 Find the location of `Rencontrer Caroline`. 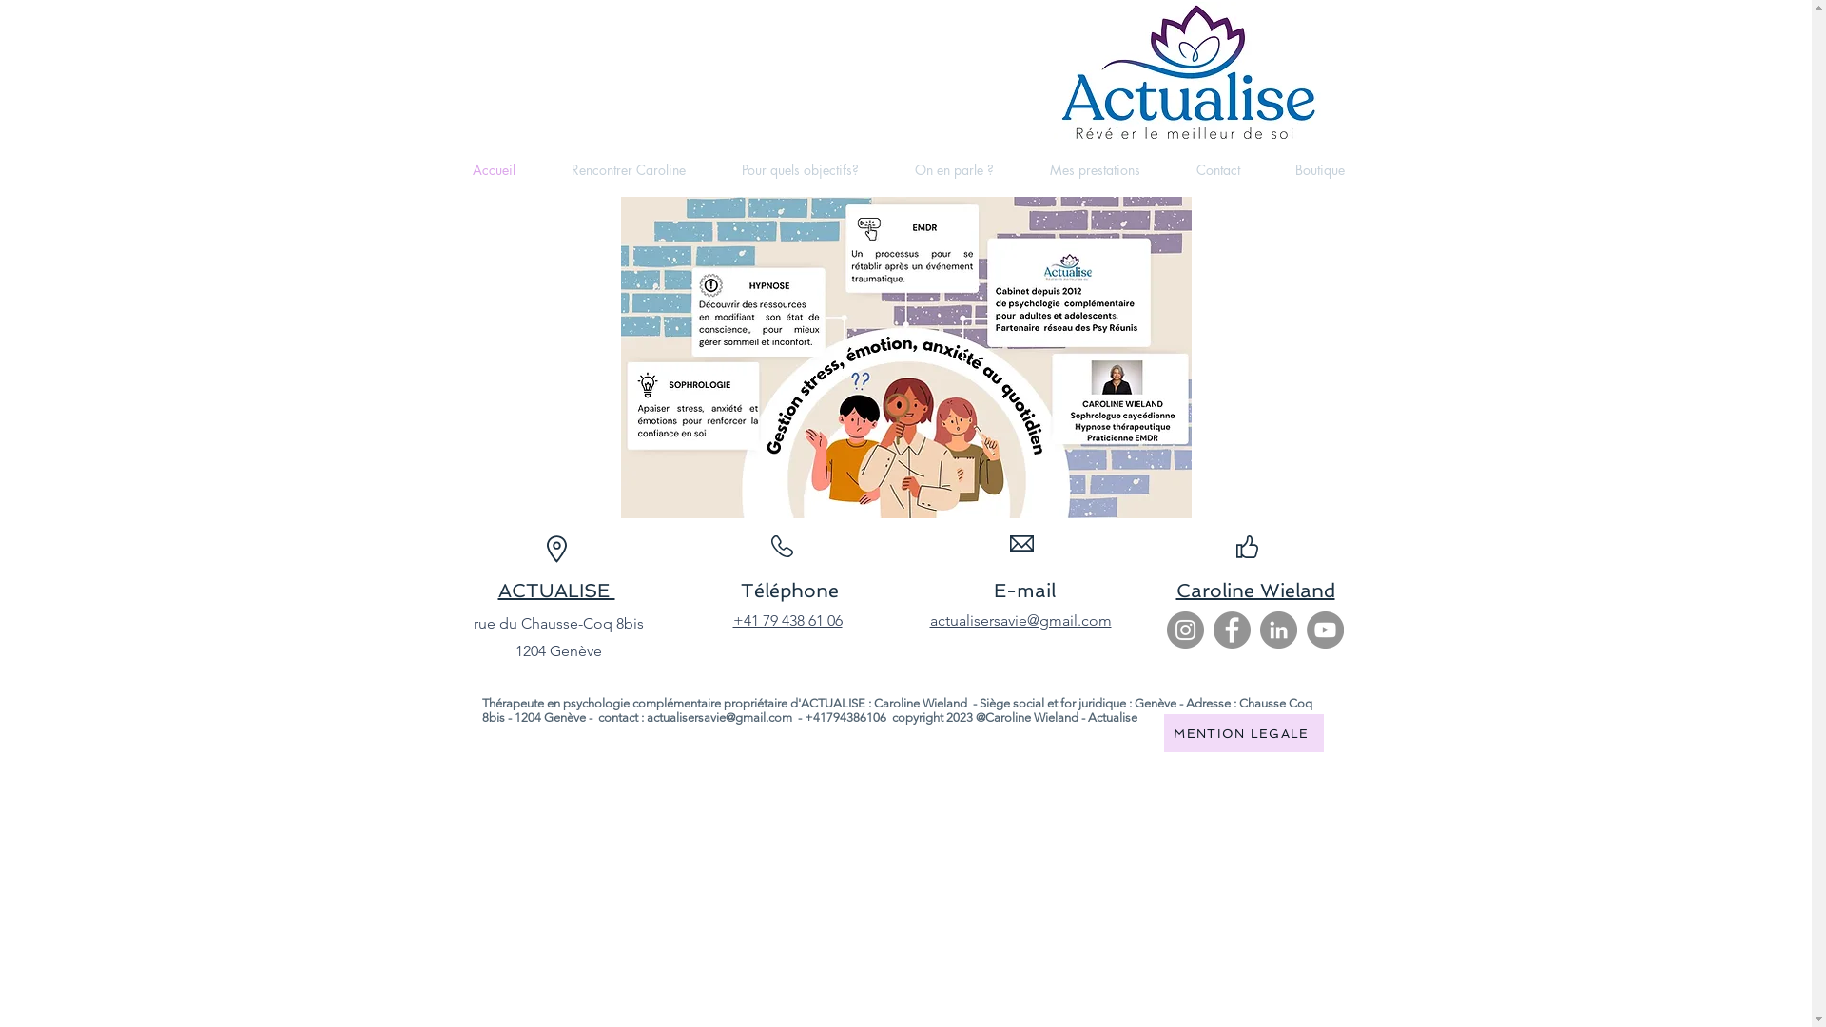

Rencontrer Caroline is located at coordinates (630, 170).